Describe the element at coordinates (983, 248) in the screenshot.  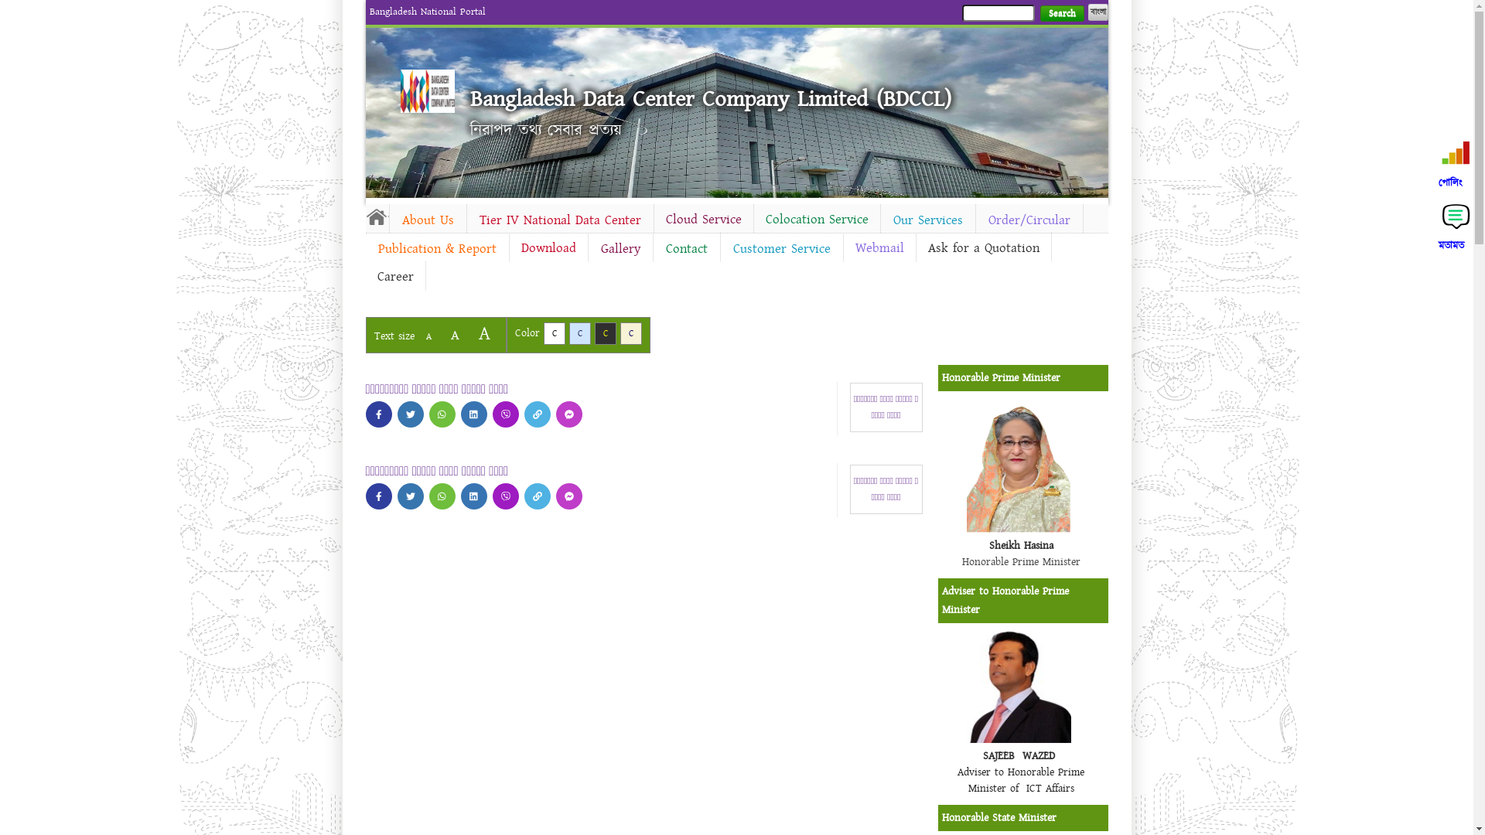
I see `Ask for a Quotation` at that location.